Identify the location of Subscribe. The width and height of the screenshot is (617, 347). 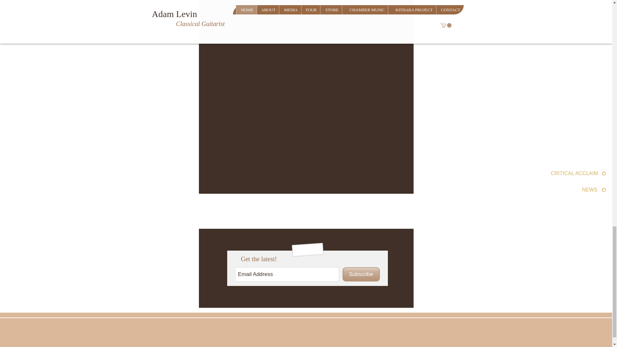
(361, 274).